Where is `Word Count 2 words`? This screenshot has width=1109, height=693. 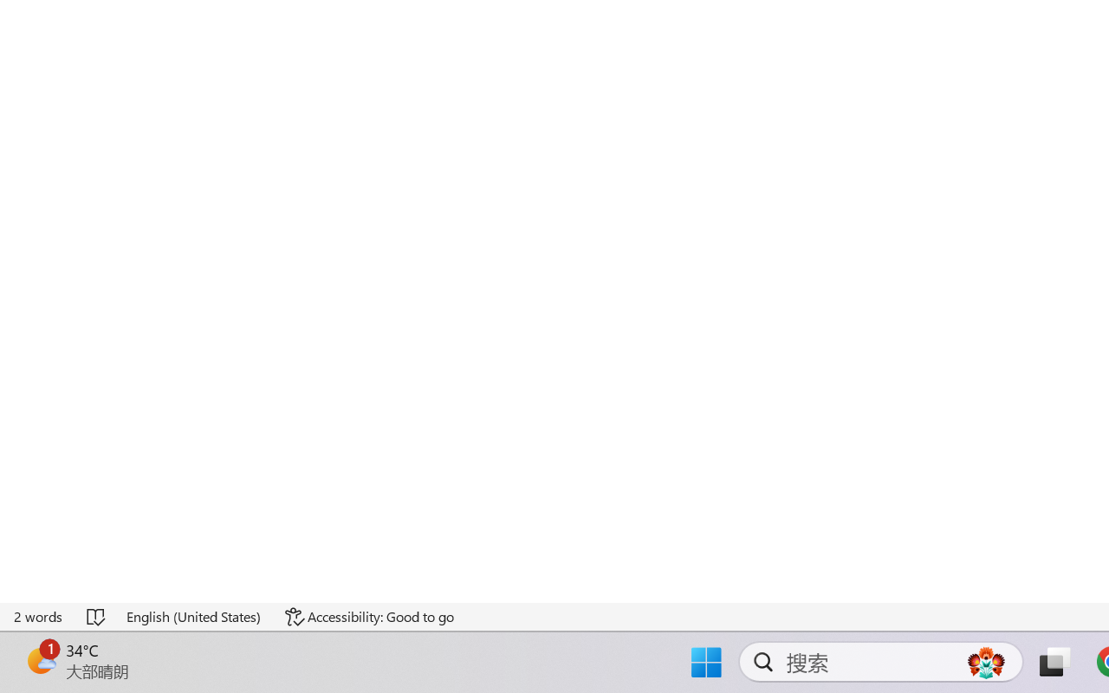 Word Count 2 words is located at coordinates (39, 617).